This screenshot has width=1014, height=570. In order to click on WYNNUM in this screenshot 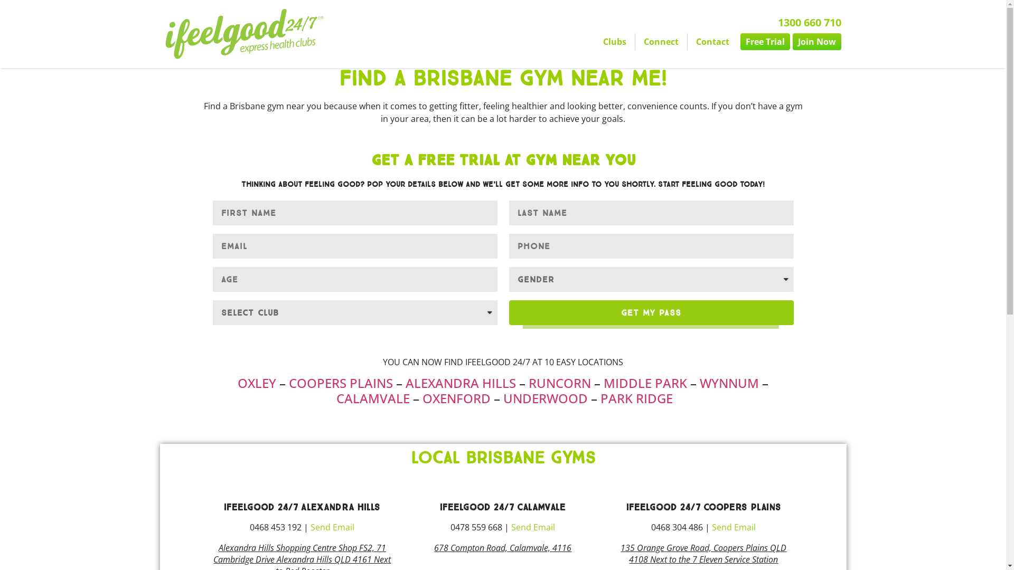, I will do `click(729, 383)`.